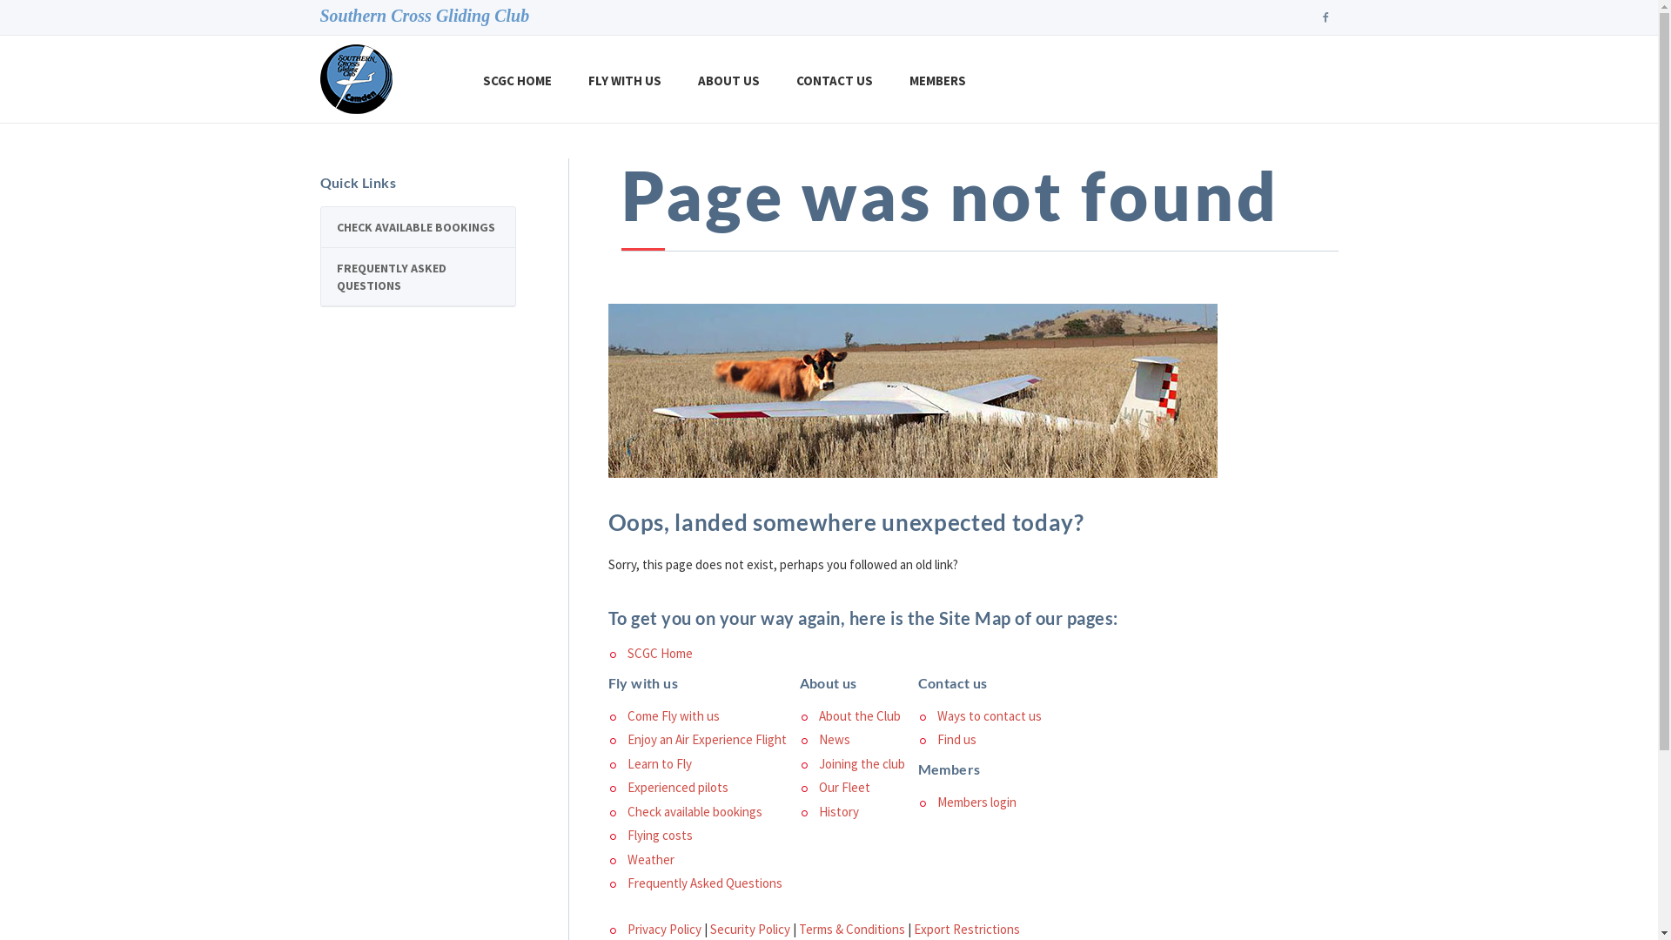 This screenshot has height=940, width=1671. I want to click on CHECK AVAILABLE BOOKINGS, so click(418, 227).